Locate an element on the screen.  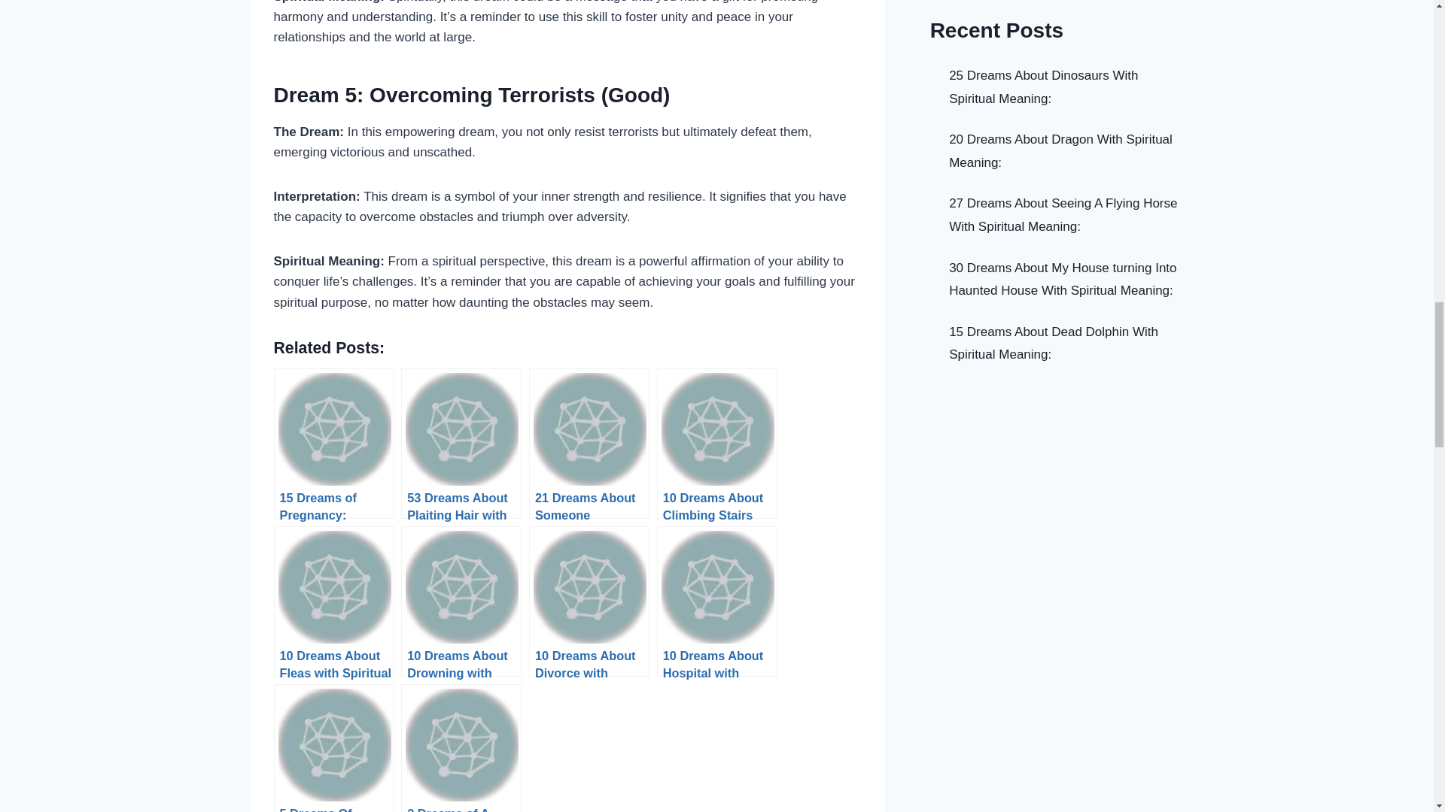
5 Dreams Of Beating a Black Dog with Spiritual Meanings is located at coordinates (334, 748).